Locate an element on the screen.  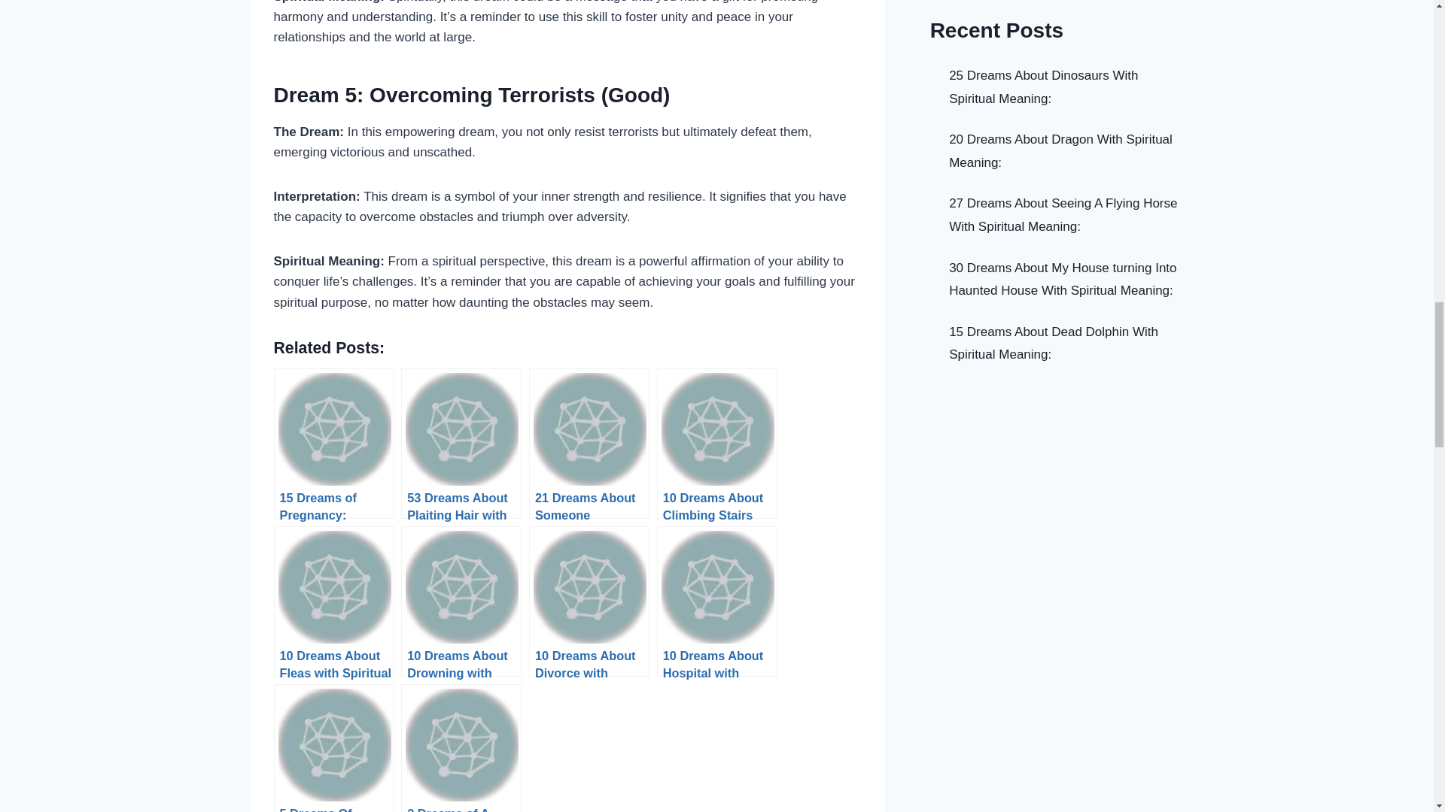
5 Dreams Of Beating a Black Dog with Spiritual Meanings is located at coordinates (334, 748).